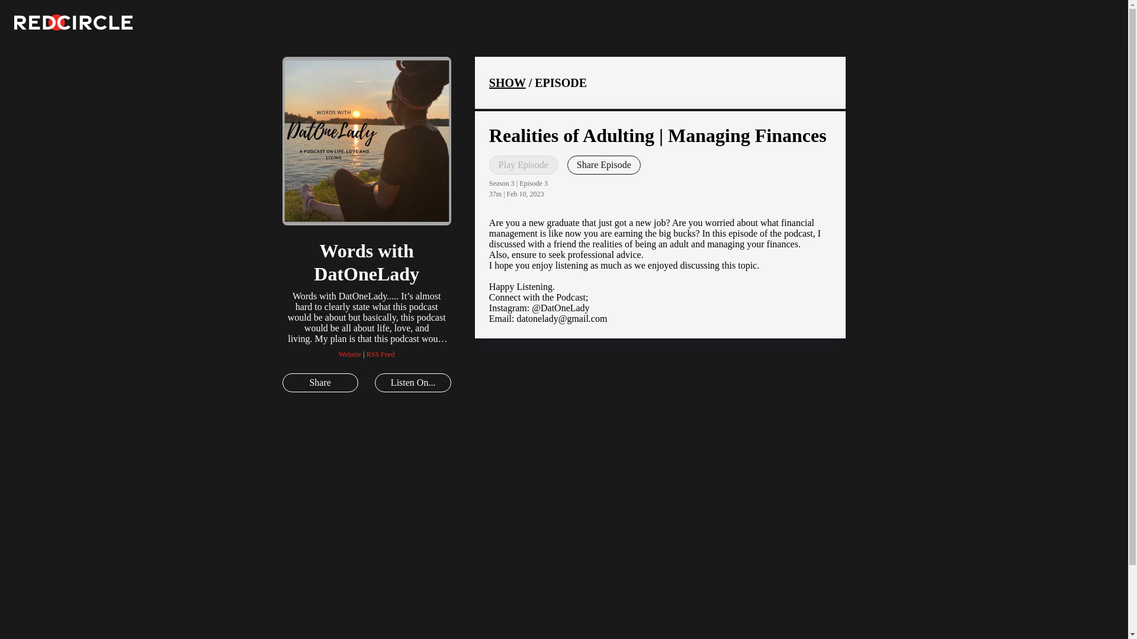 The height and width of the screenshot is (639, 1137). Describe the element at coordinates (350, 354) in the screenshot. I see `Website` at that location.